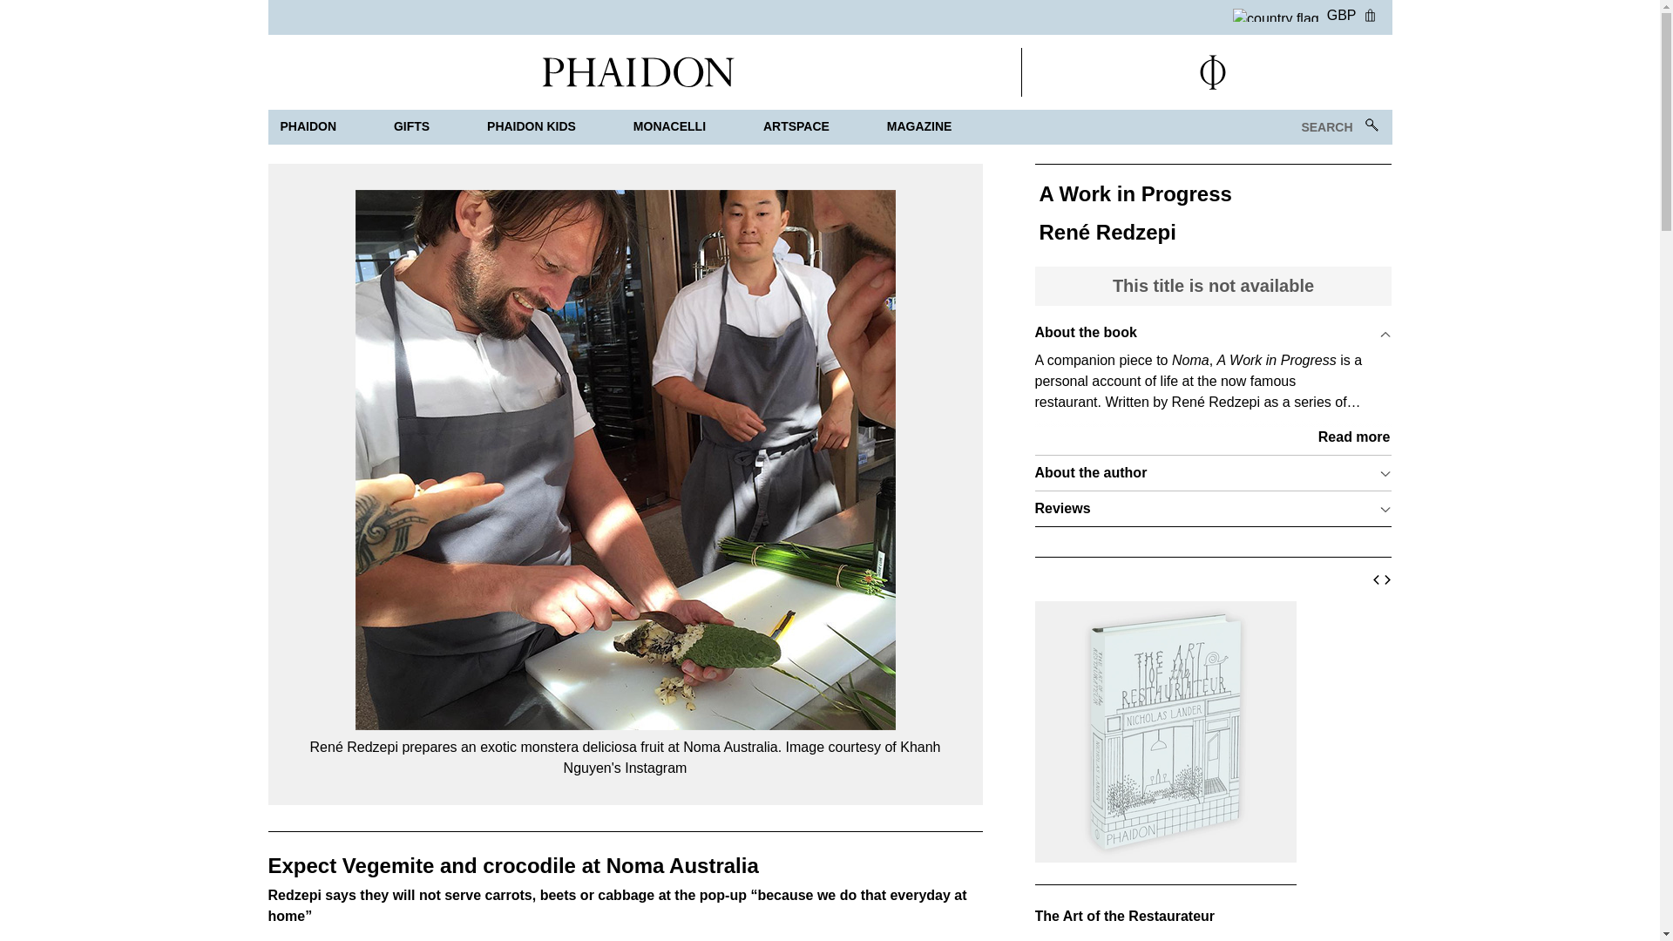  Describe the element at coordinates (1295, 13) in the screenshot. I see `GBP` at that location.